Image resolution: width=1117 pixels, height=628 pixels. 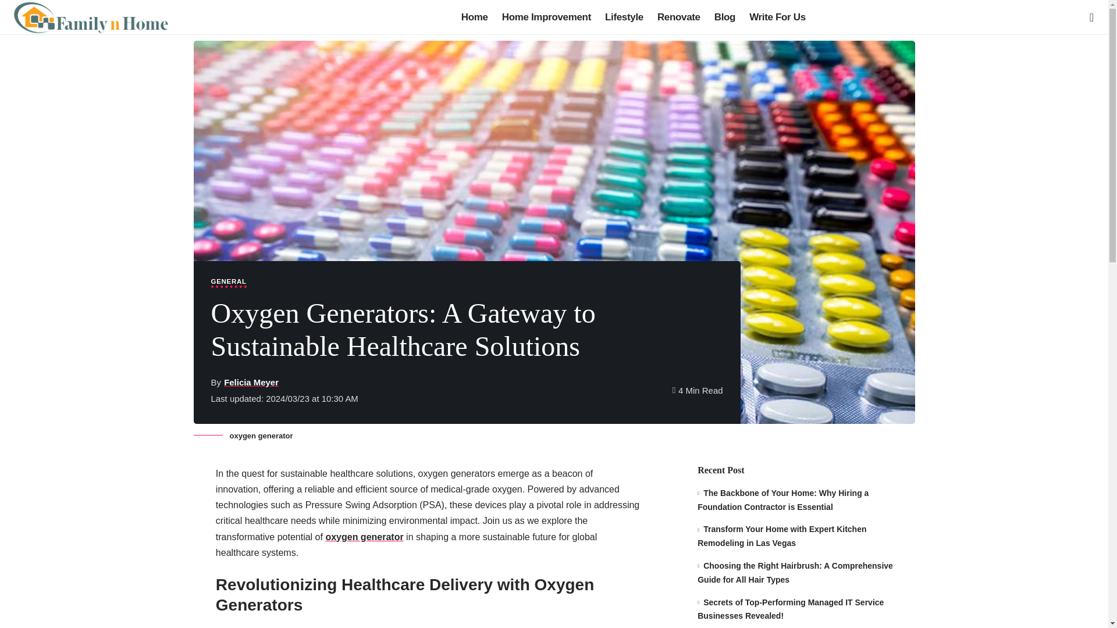 What do you see at coordinates (90, 17) in the screenshot?
I see `Family N Home` at bounding box center [90, 17].